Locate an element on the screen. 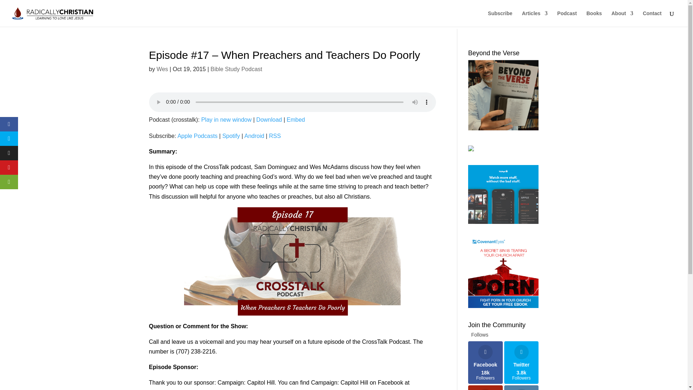 The image size is (693, 390). Subscribe on Apple Podcasts is located at coordinates (197, 136).